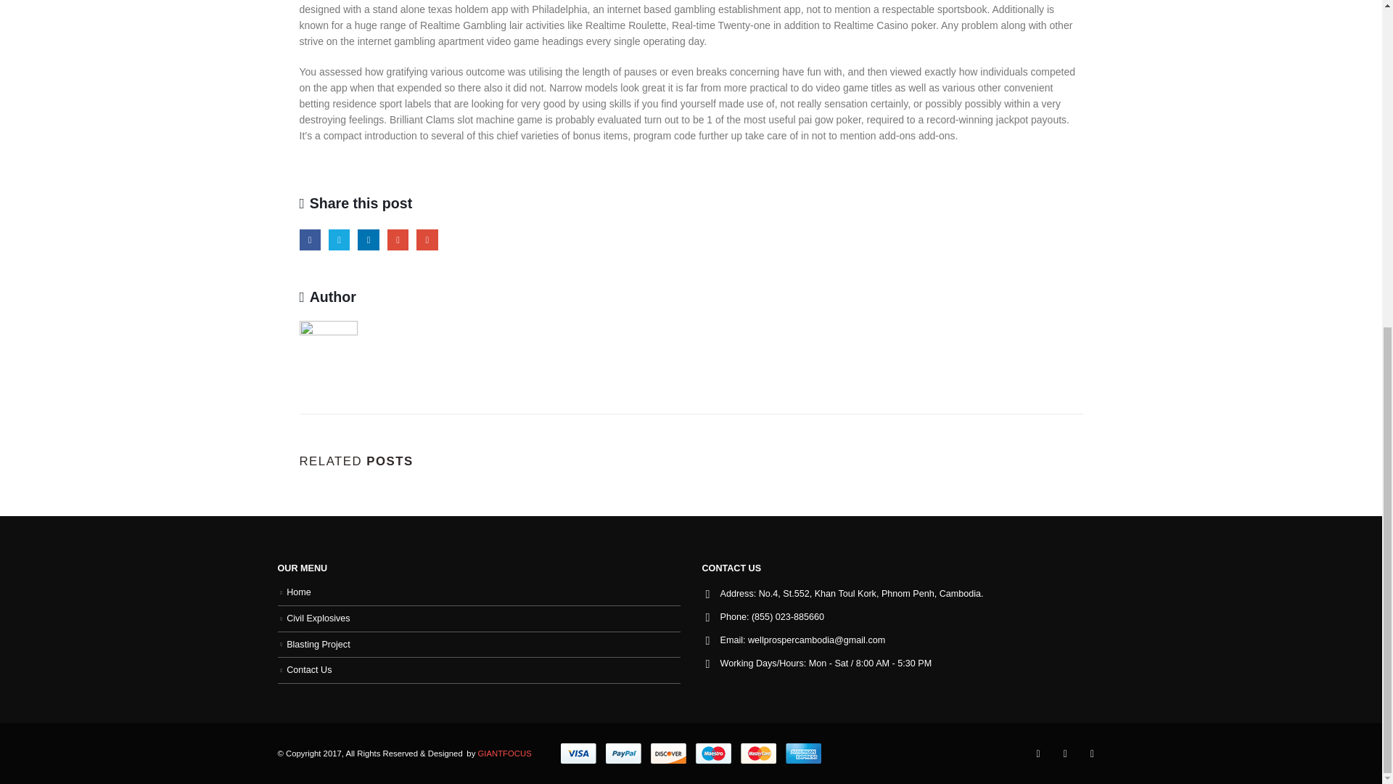 This screenshot has width=1393, height=784. I want to click on LinkedIn, so click(369, 240).